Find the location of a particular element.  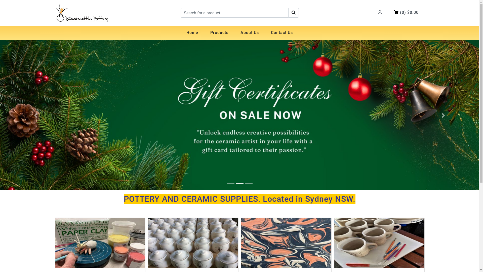

Search Products is located at coordinates (294, 13).